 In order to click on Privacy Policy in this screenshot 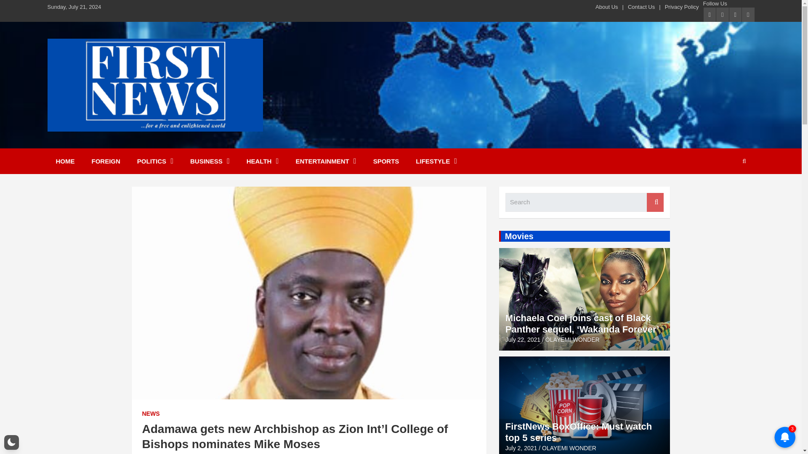, I will do `click(682, 7)`.